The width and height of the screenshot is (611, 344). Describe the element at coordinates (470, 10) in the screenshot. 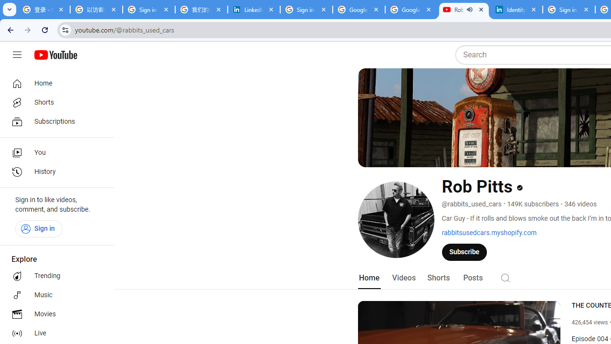

I see `Mute tab` at that location.